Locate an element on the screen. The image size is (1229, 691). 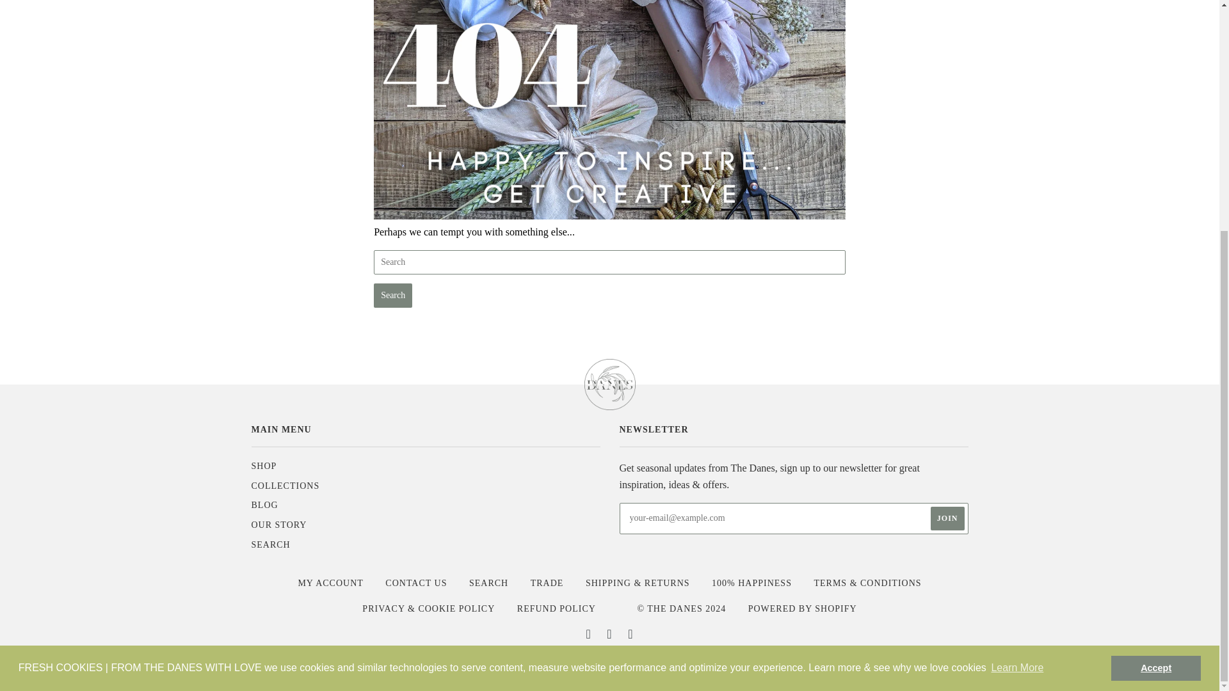
MASTERCARD is located at coordinates (648, 663).